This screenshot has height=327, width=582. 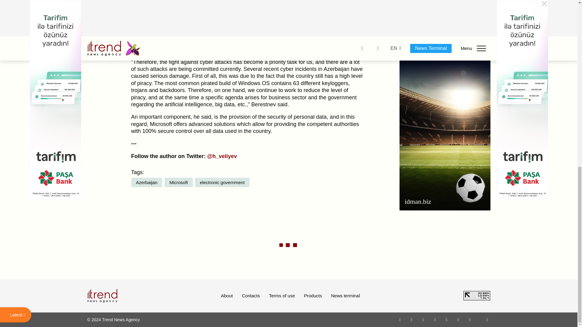 What do you see at coordinates (470, 319) in the screenshot?
I see `Android App` at bounding box center [470, 319].